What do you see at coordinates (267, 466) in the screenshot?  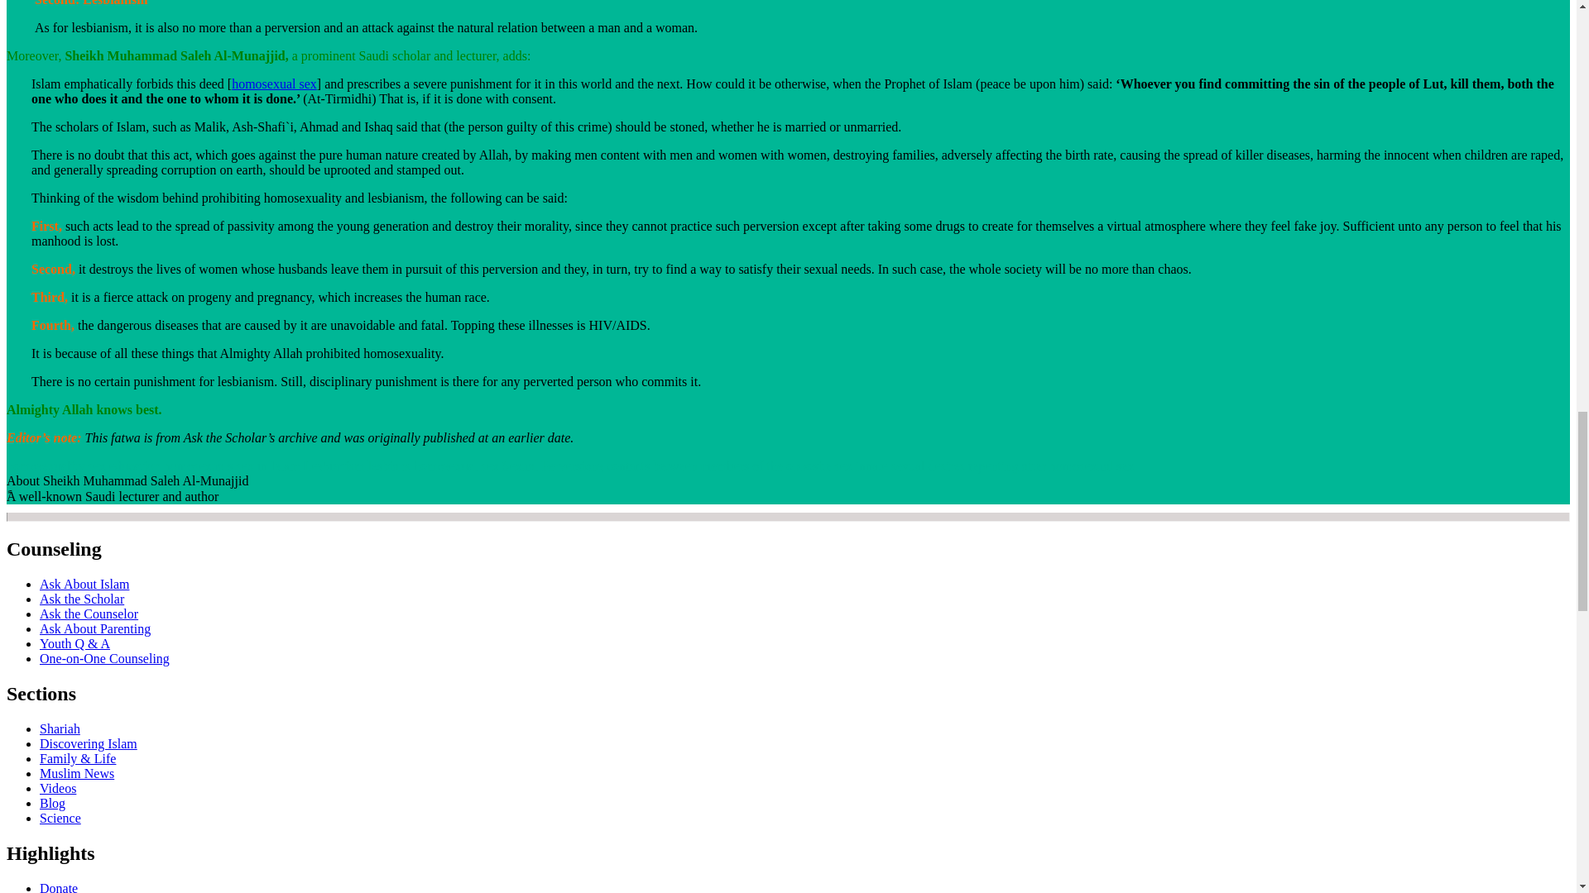 I see `sex in Islam` at bounding box center [267, 466].